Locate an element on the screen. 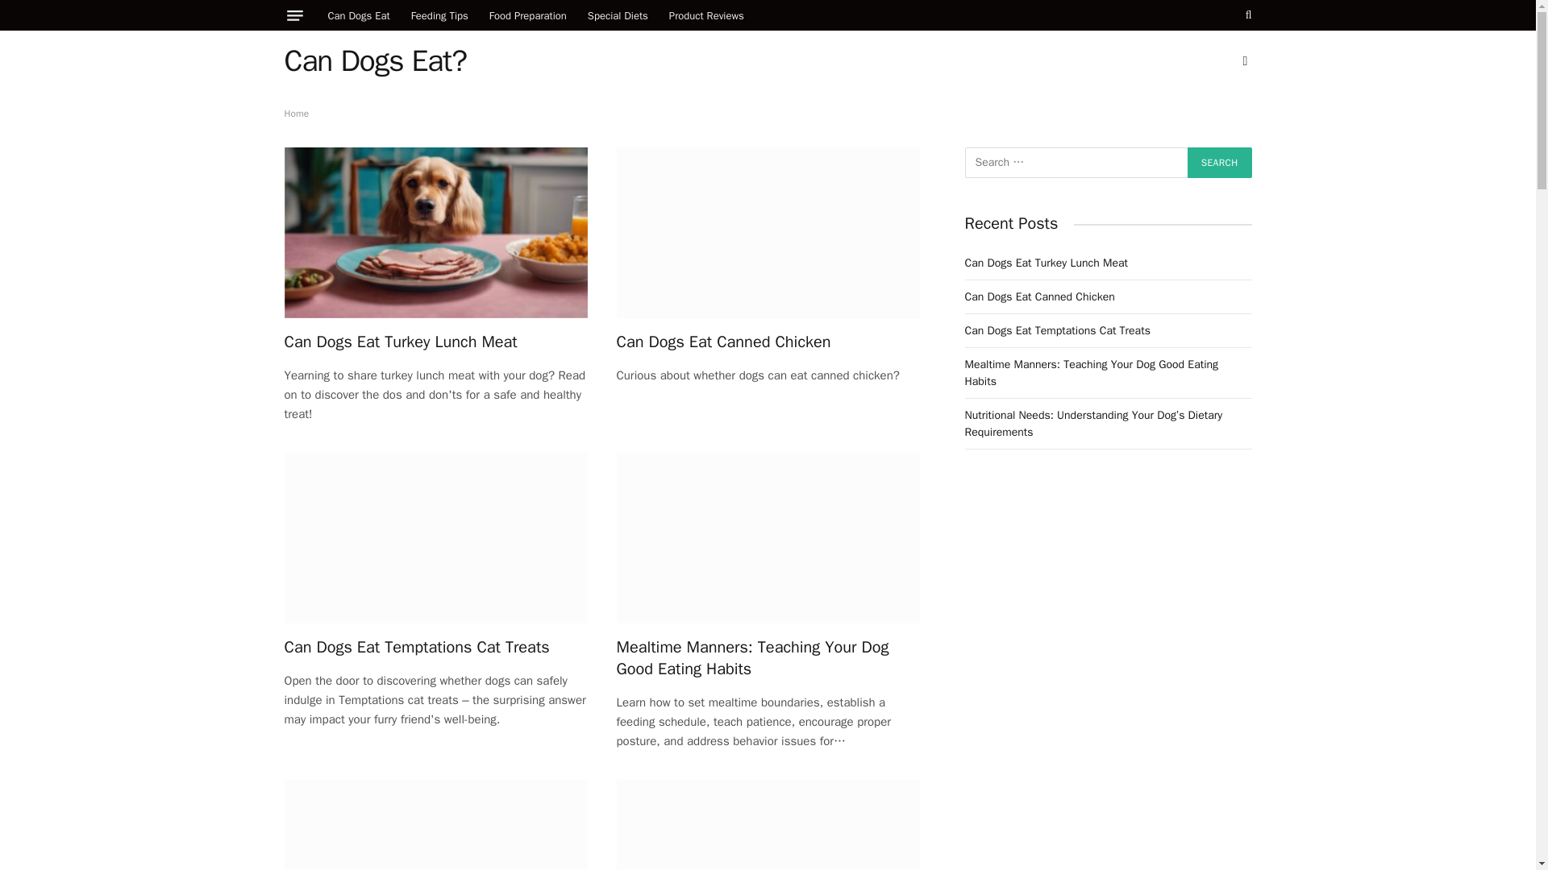 This screenshot has width=1548, height=870. Switch to Dark Design - easier on eyes. is located at coordinates (1243, 61).